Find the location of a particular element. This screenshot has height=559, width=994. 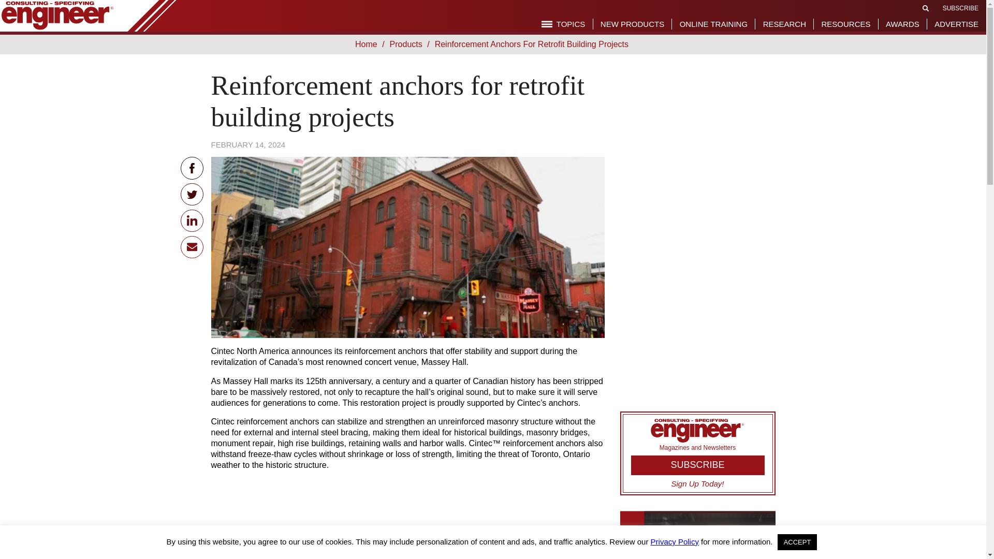

Search is located at coordinates (926, 8).